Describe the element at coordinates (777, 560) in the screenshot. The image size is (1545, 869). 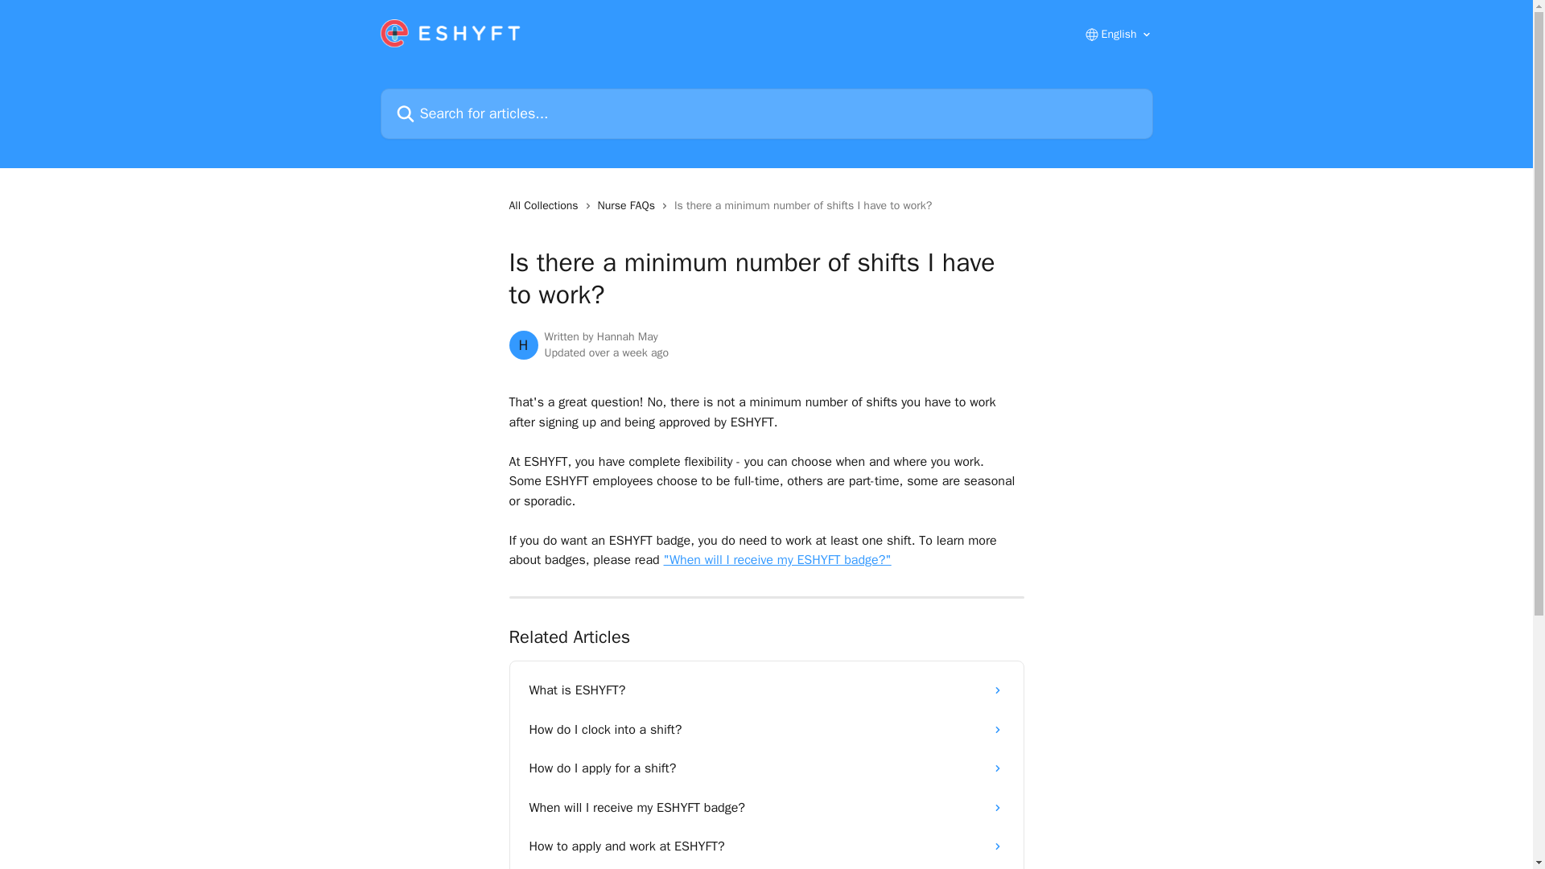
I see `"When will I receive my ESHYFT badge?"` at that location.